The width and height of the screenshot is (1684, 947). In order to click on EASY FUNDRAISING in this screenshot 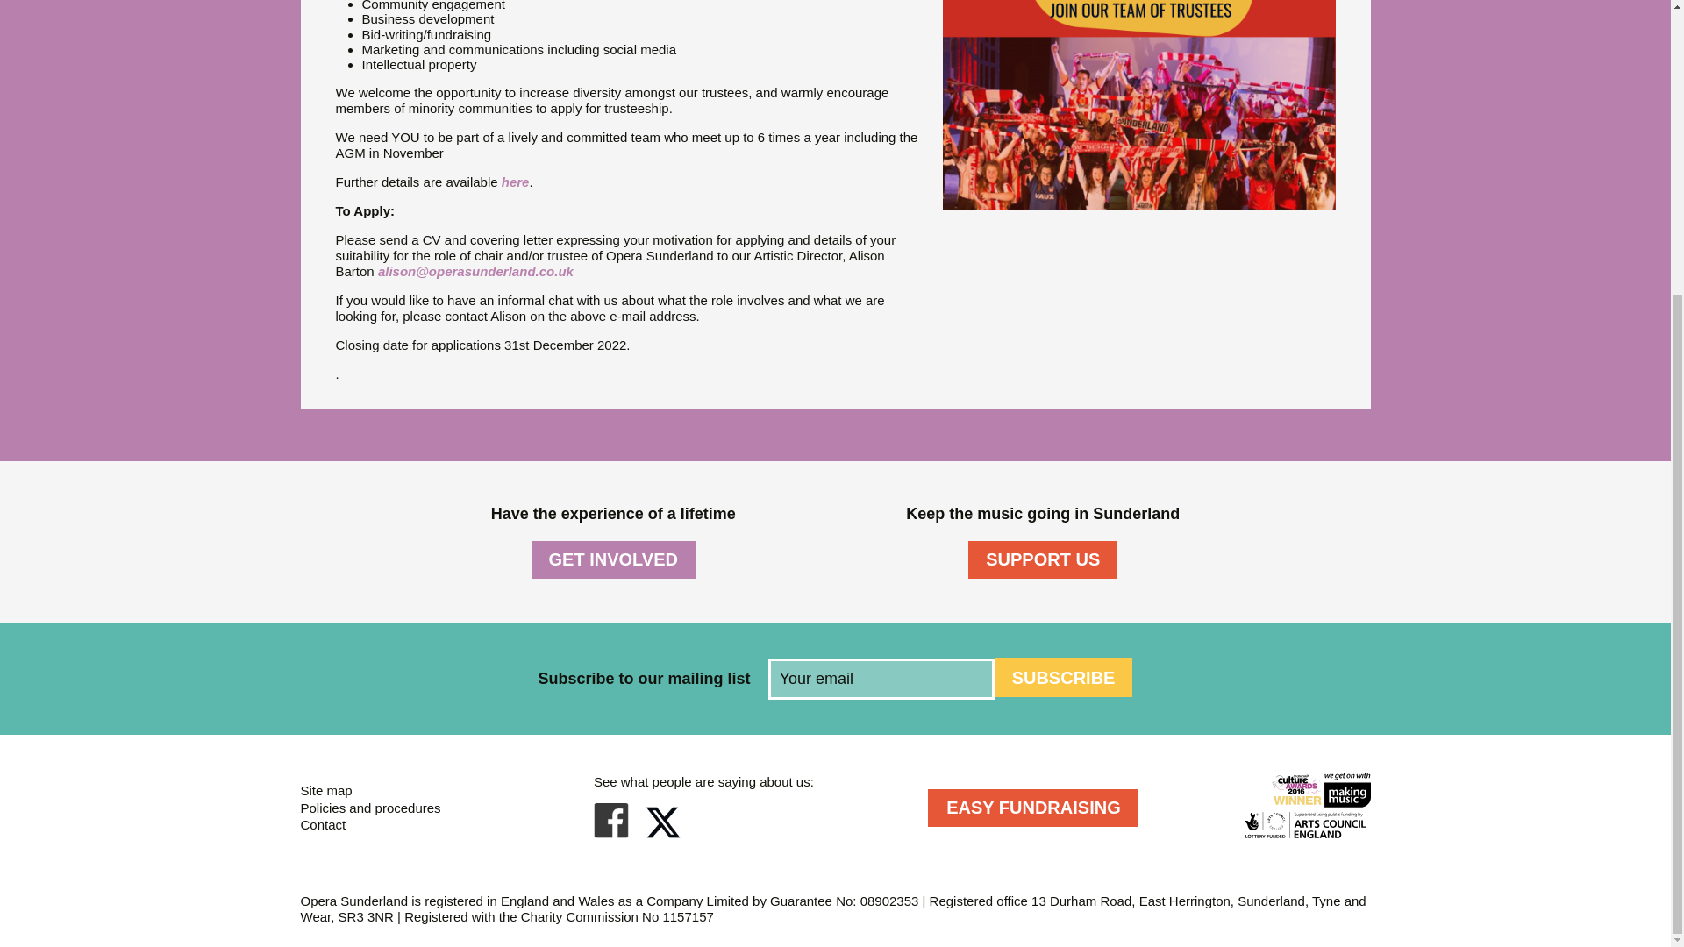, I will do `click(1032, 807)`.